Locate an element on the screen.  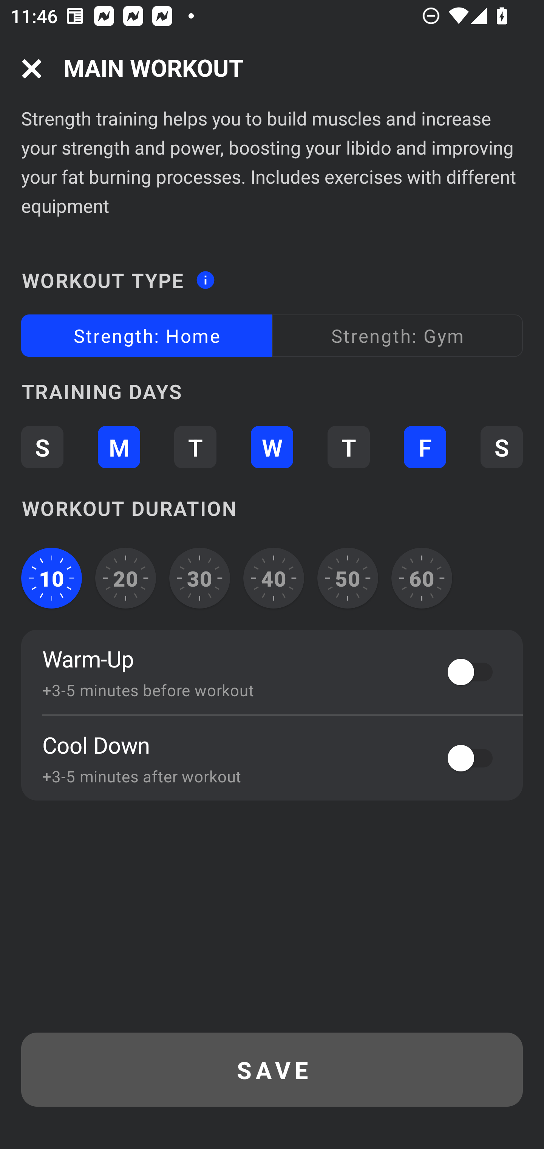
20 is located at coordinates (126, 578).